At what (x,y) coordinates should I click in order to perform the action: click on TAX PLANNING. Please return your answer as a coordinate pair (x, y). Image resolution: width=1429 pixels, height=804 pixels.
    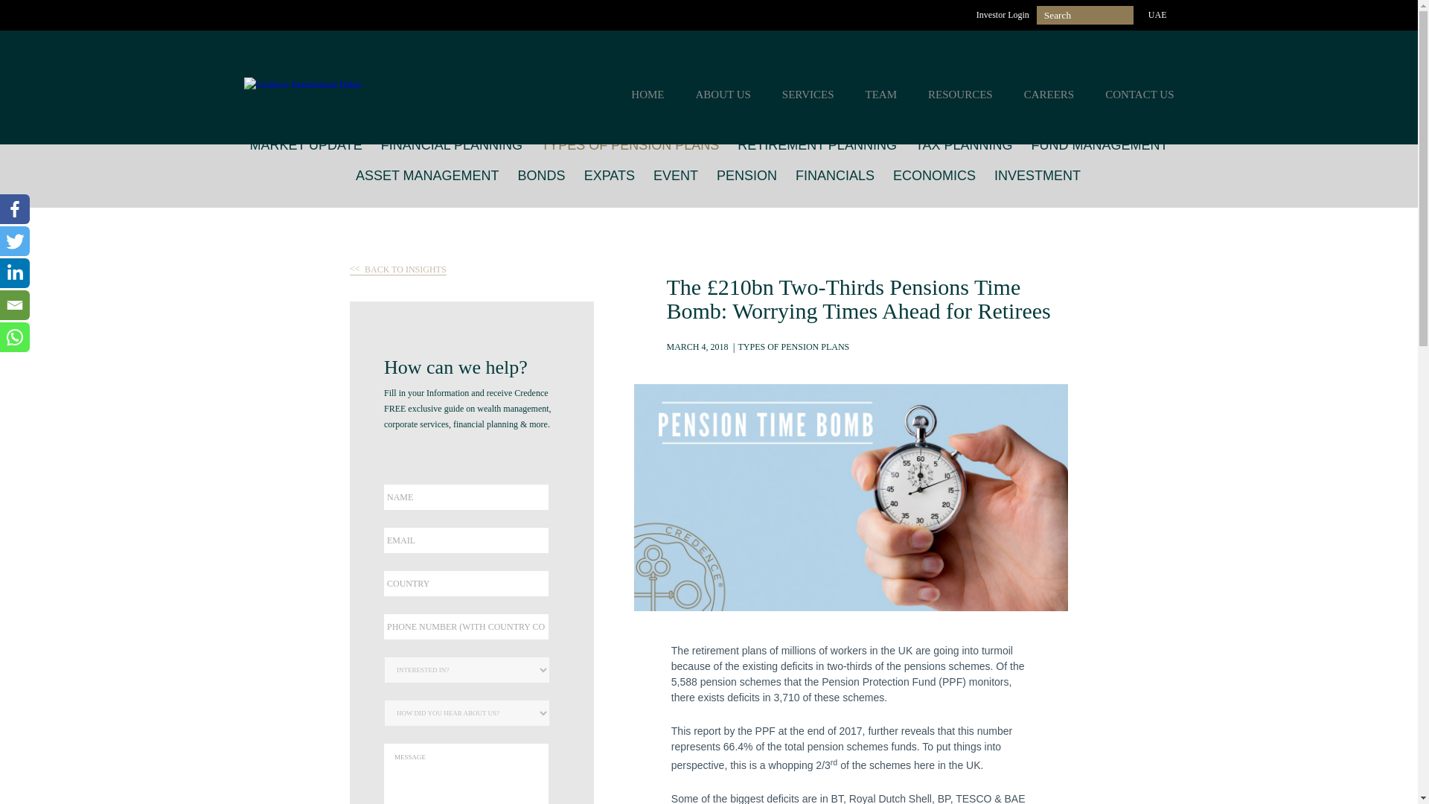
    Looking at the image, I should click on (965, 144).